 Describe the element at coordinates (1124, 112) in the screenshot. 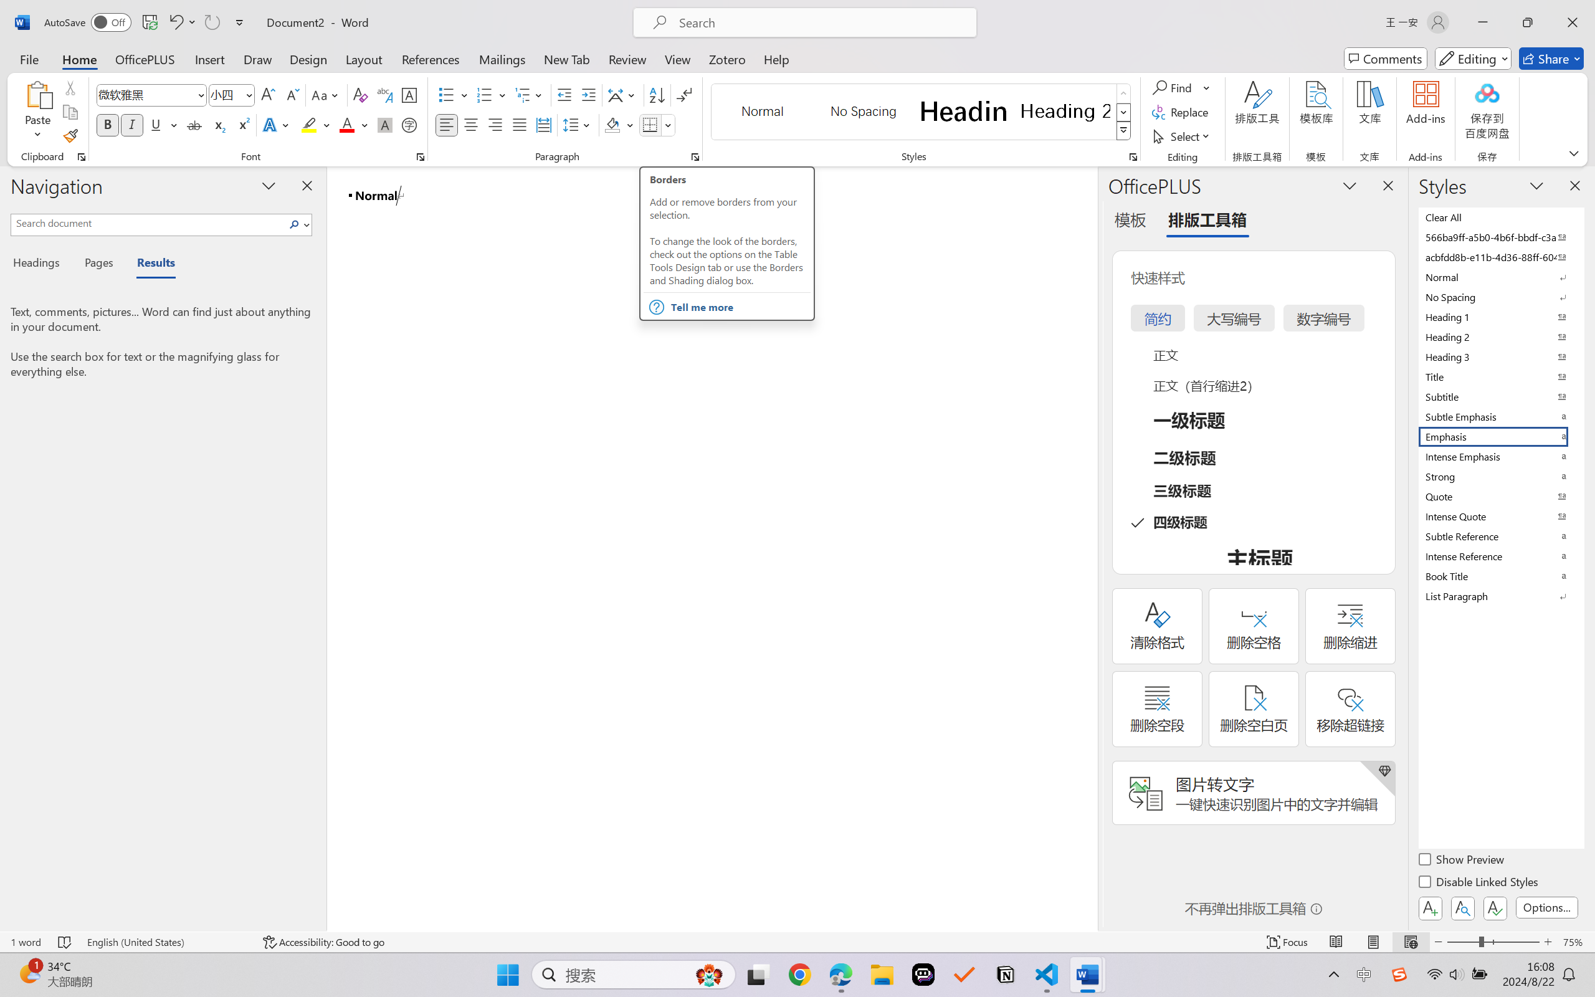

I see `Row Down` at that location.